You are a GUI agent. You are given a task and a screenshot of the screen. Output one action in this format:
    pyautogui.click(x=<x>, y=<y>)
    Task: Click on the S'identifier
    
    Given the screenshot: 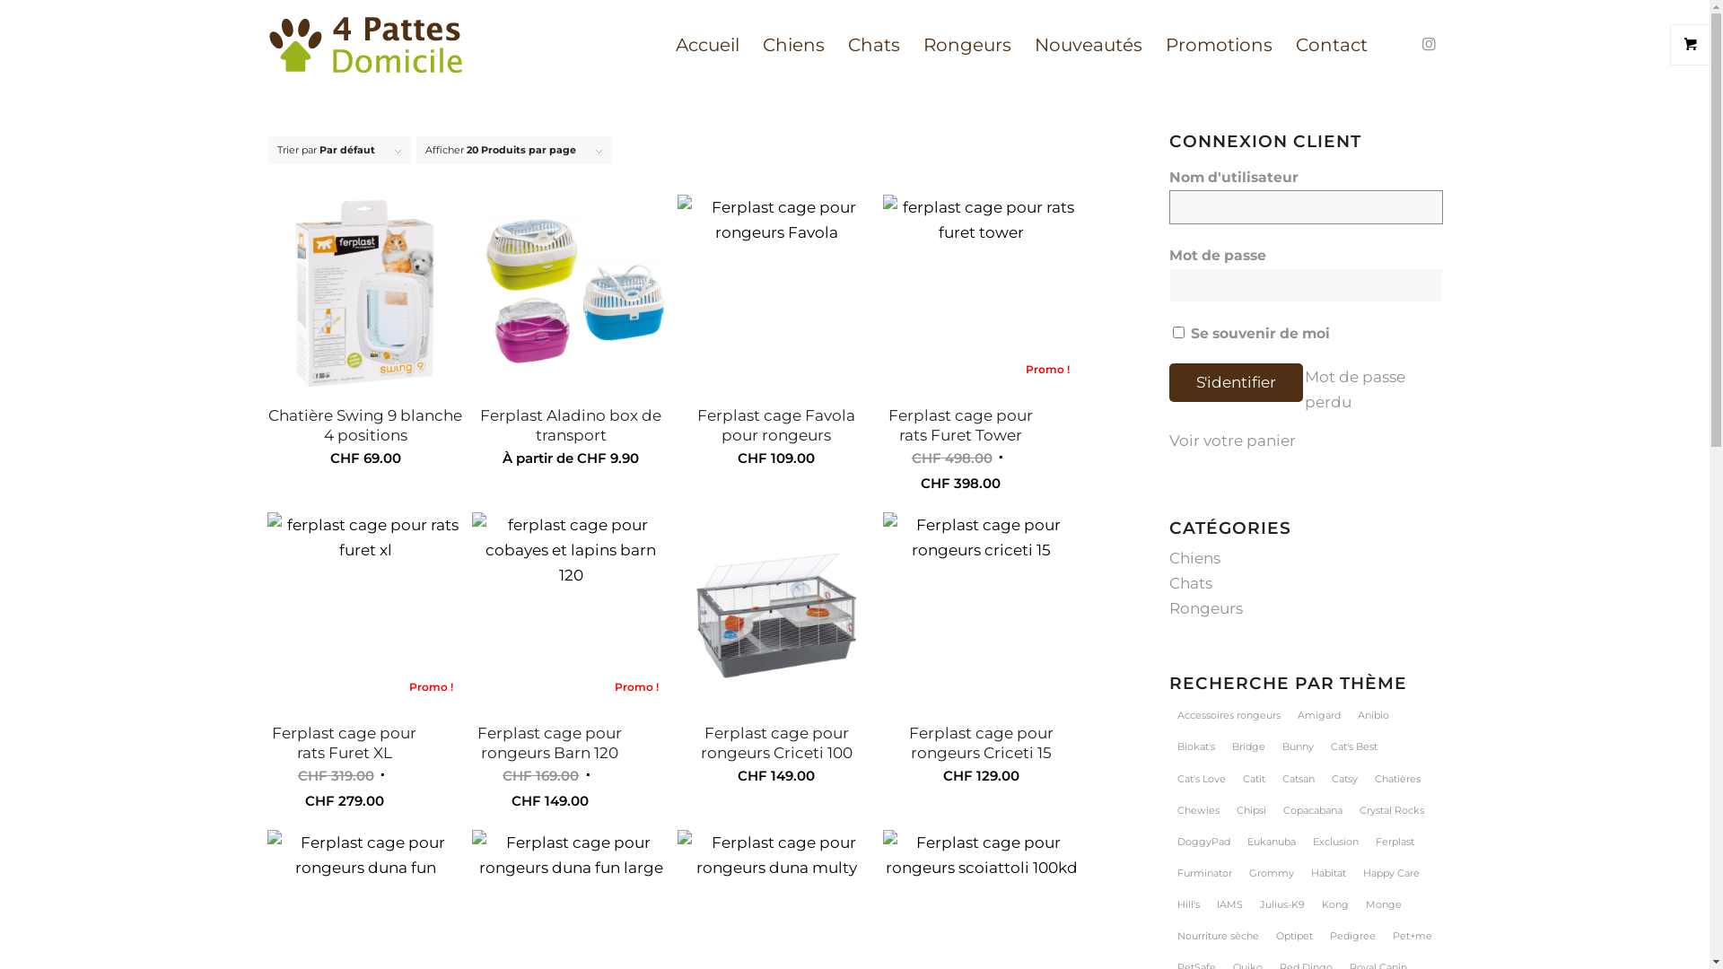 What is the action you would take?
    pyautogui.click(x=1237, y=382)
    